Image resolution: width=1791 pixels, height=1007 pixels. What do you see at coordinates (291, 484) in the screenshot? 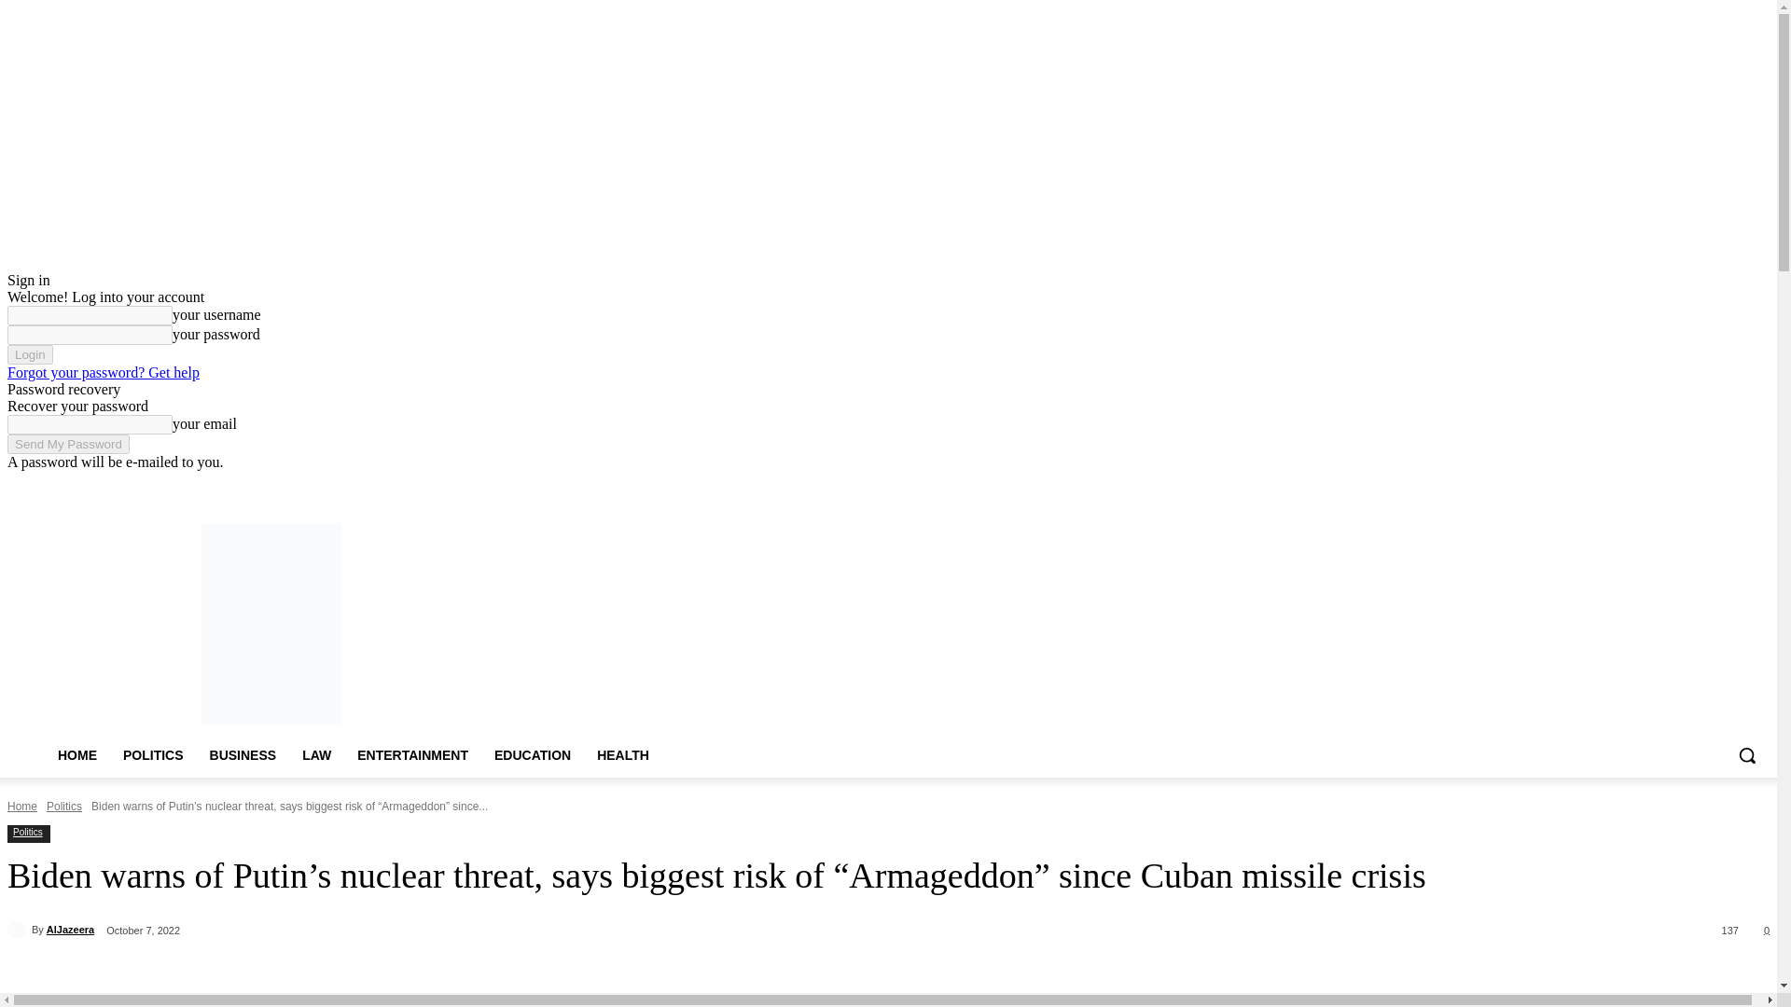
I see `Home` at bounding box center [291, 484].